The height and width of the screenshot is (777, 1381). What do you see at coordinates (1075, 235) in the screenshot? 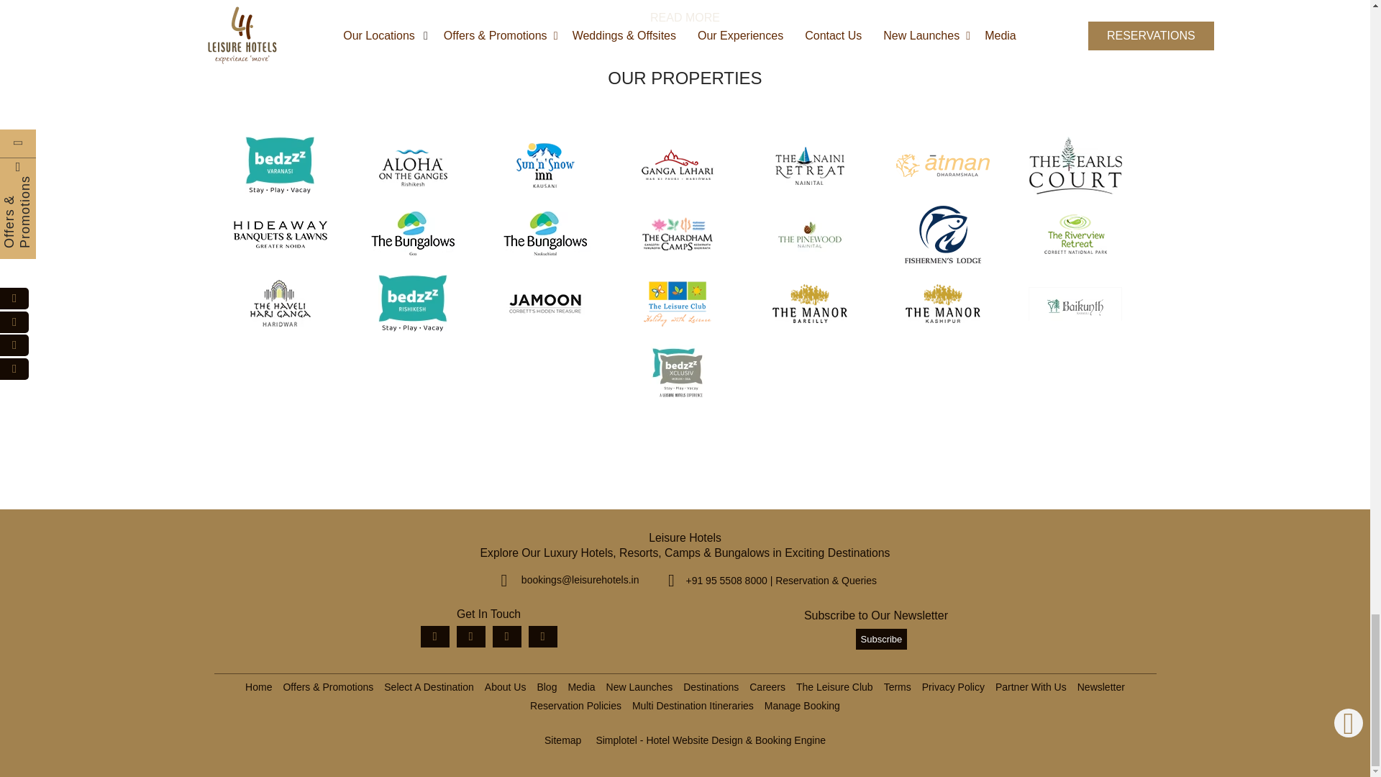
I see `The Riverview Retreat` at bounding box center [1075, 235].